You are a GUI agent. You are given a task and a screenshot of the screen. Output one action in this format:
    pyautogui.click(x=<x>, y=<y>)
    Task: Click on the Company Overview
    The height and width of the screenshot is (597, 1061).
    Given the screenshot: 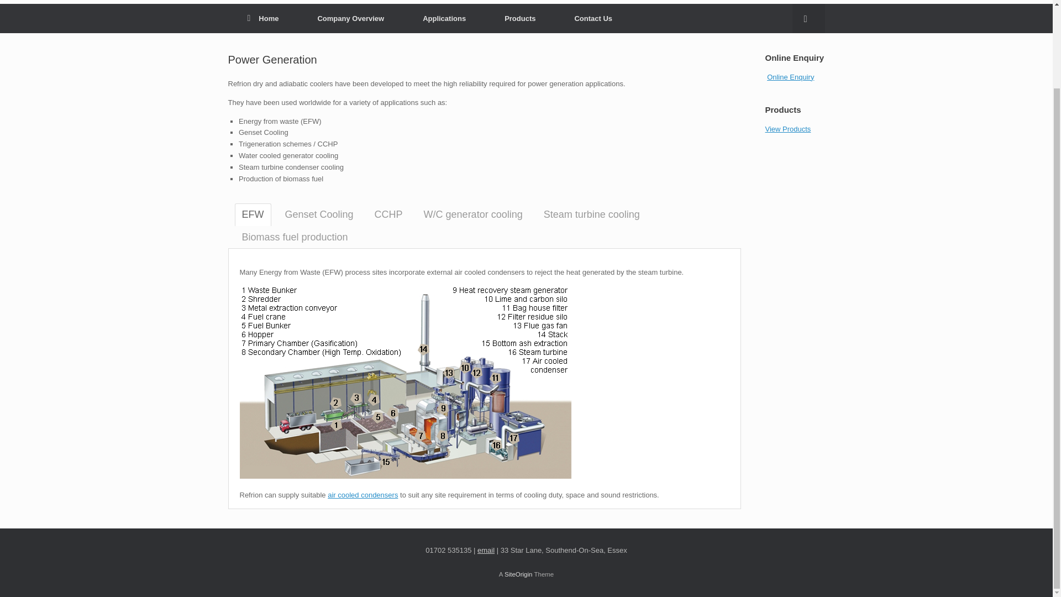 What is the action you would take?
    pyautogui.click(x=350, y=18)
    